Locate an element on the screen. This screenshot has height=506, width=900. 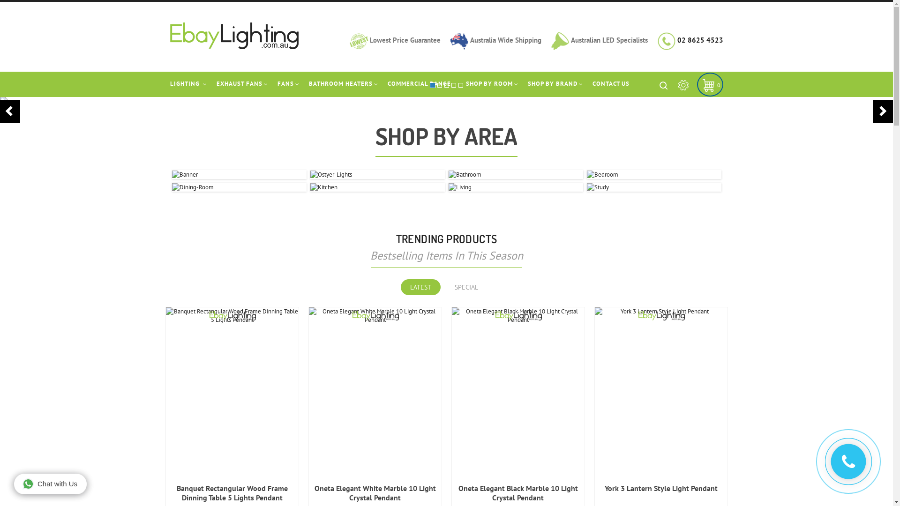
York 3 Lantern Style Light Pendant is located at coordinates (661, 488).